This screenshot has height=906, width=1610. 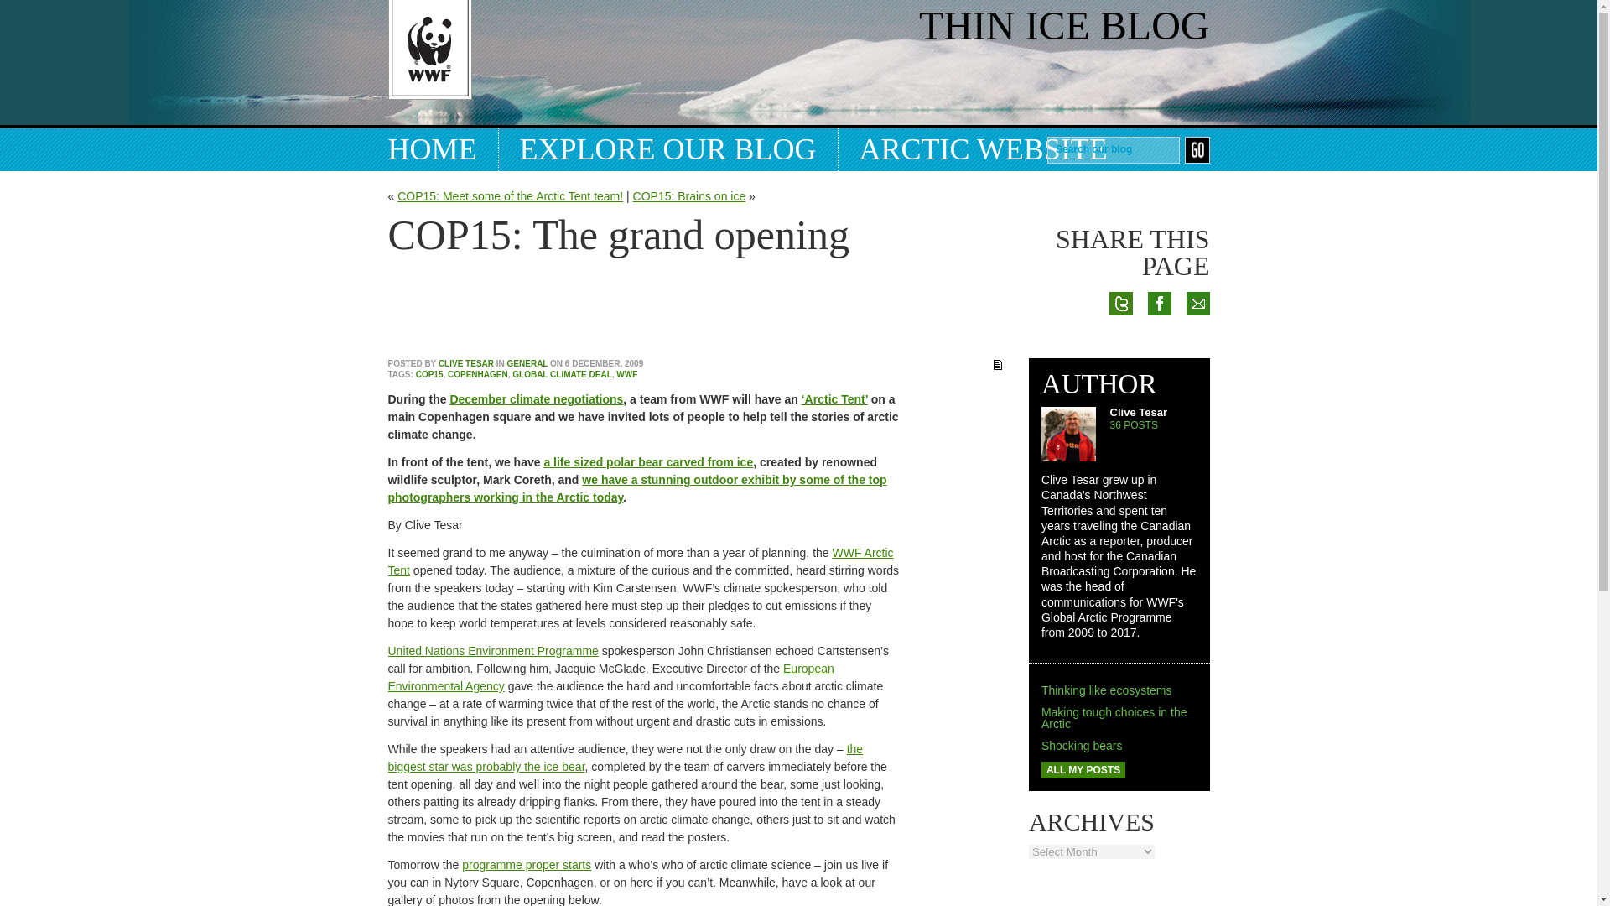 What do you see at coordinates (429, 374) in the screenshot?
I see `COP15` at bounding box center [429, 374].